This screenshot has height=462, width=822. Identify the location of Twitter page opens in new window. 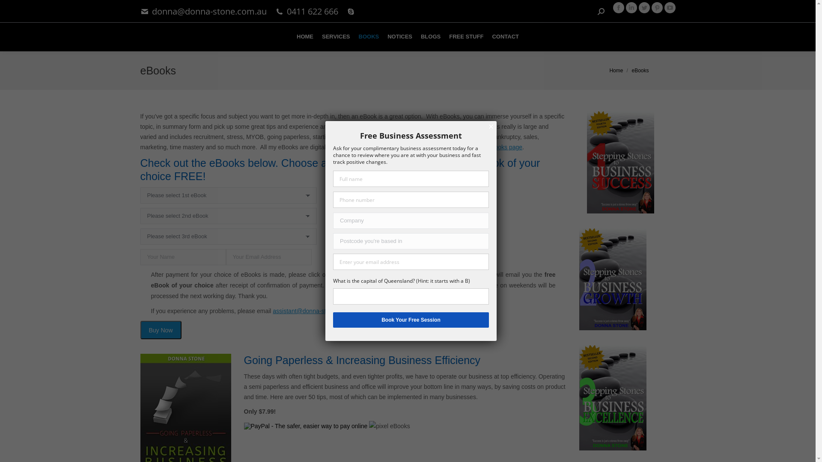
(644, 8).